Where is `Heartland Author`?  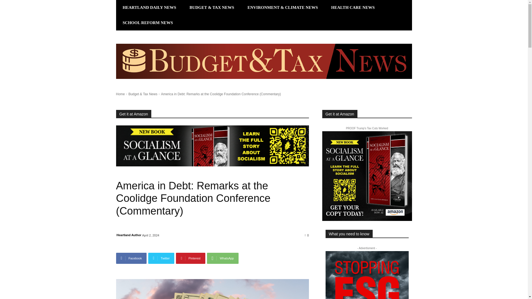 Heartland Author is located at coordinates (129, 235).